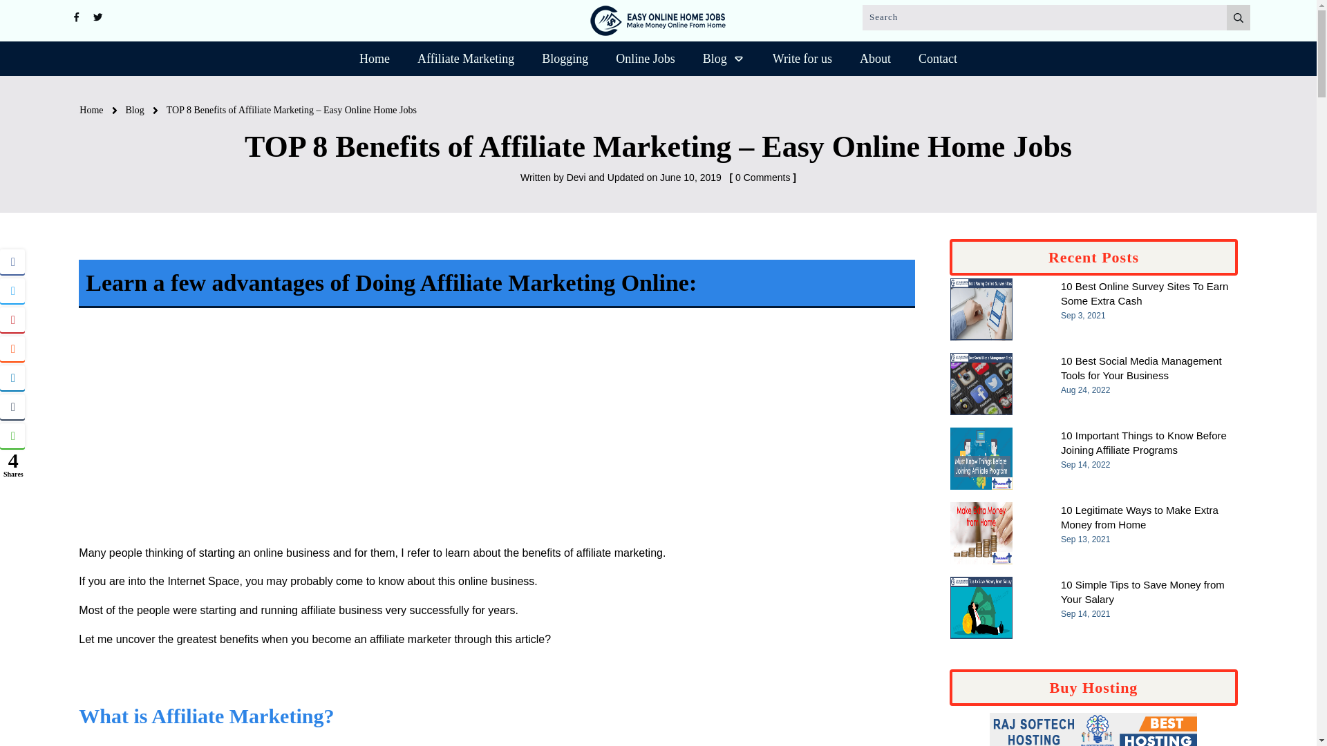 Image resolution: width=1327 pixels, height=746 pixels. I want to click on Blog, so click(135, 111).